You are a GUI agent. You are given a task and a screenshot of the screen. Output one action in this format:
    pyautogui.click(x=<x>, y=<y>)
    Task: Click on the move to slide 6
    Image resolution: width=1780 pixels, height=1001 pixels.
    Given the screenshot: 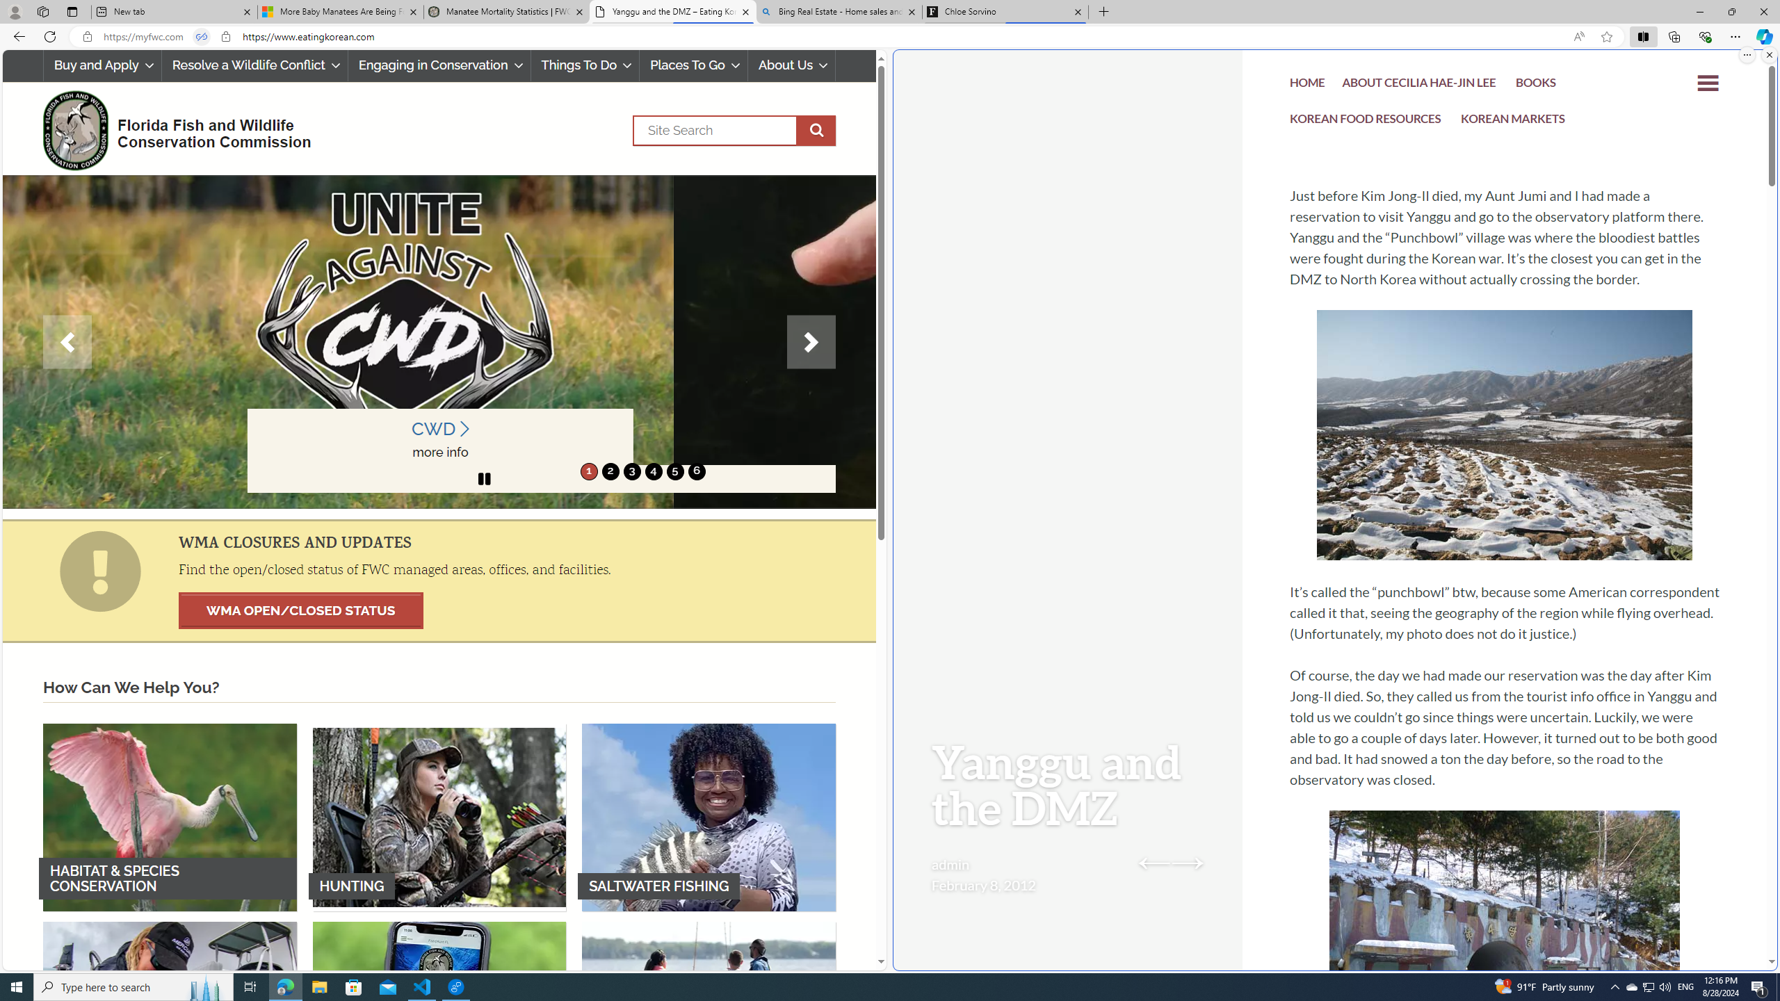 What is the action you would take?
    pyautogui.click(x=695, y=471)
    